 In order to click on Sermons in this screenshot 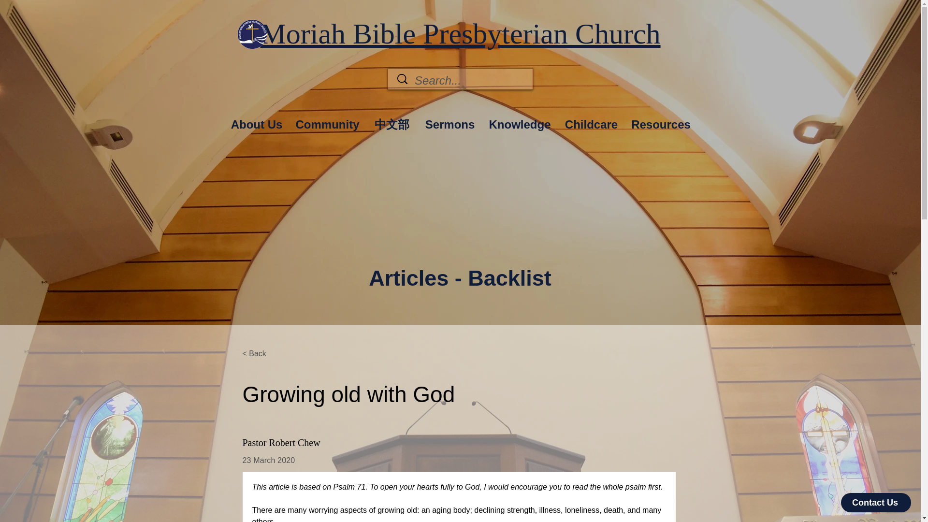, I will do `click(449, 120)`.